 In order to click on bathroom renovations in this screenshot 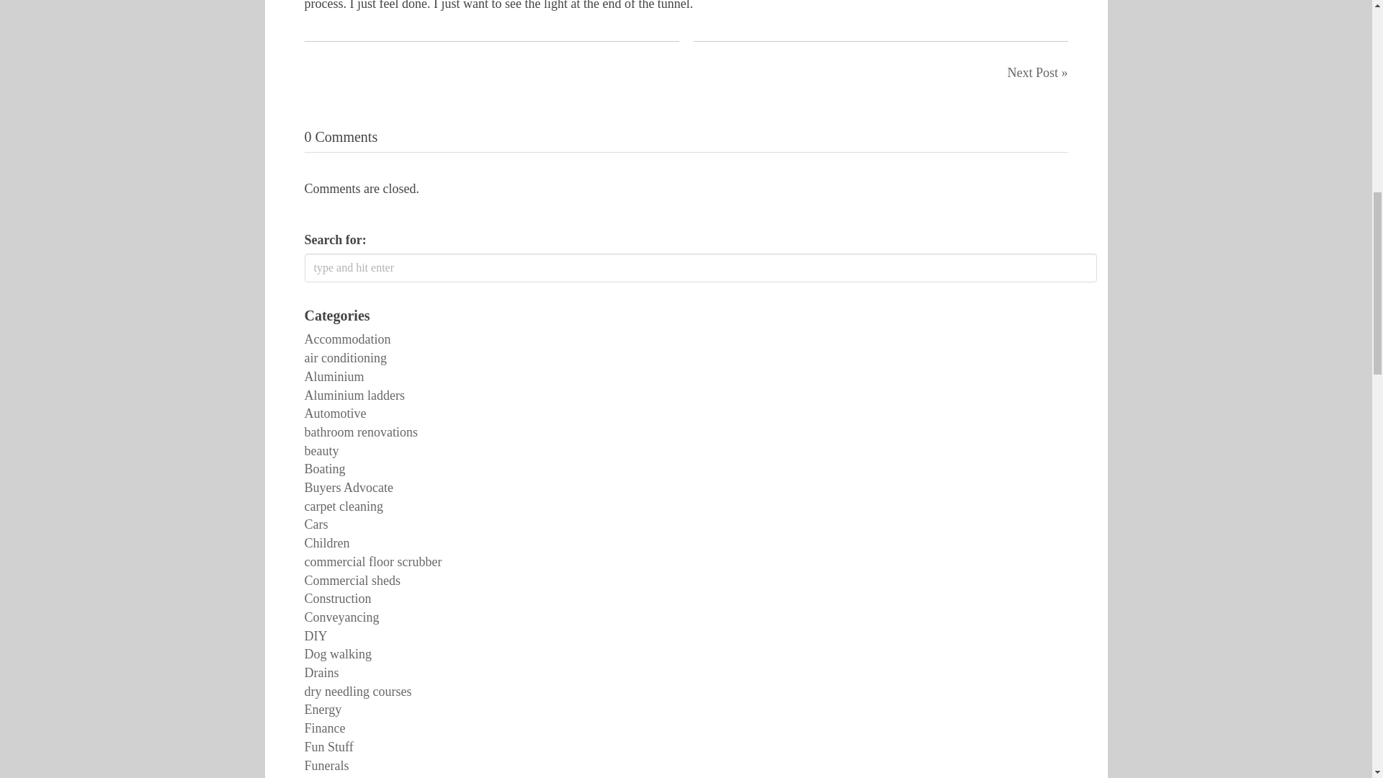, I will do `click(360, 432)`.